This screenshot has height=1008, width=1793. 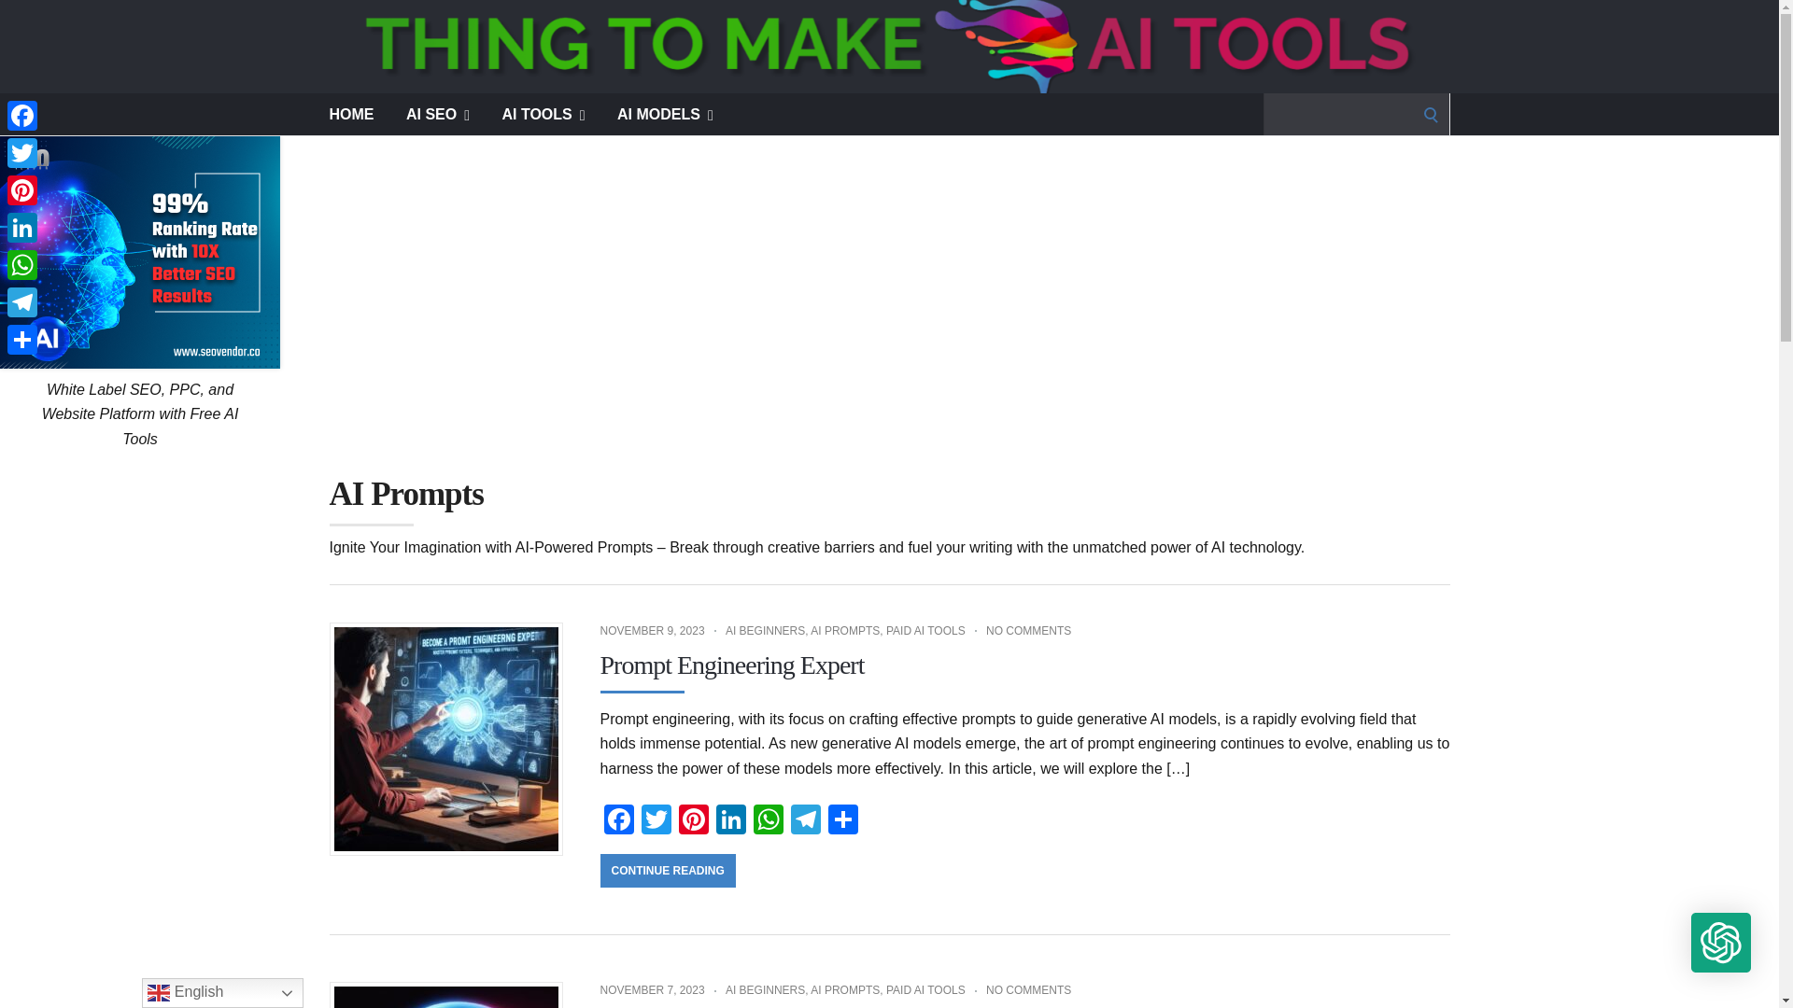 What do you see at coordinates (21, 21) in the screenshot?
I see `Search` at bounding box center [21, 21].